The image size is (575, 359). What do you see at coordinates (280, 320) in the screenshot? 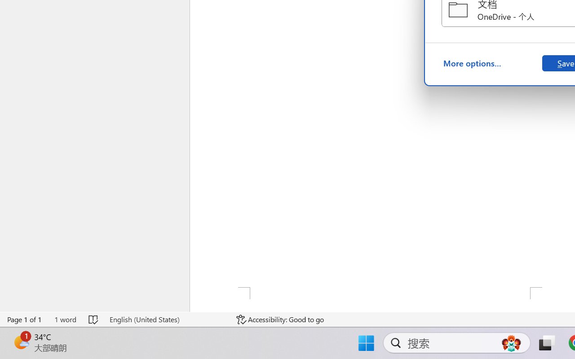
I see `Accessibility Checker Accessibility: Good to go` at bounding box center [280, 320].